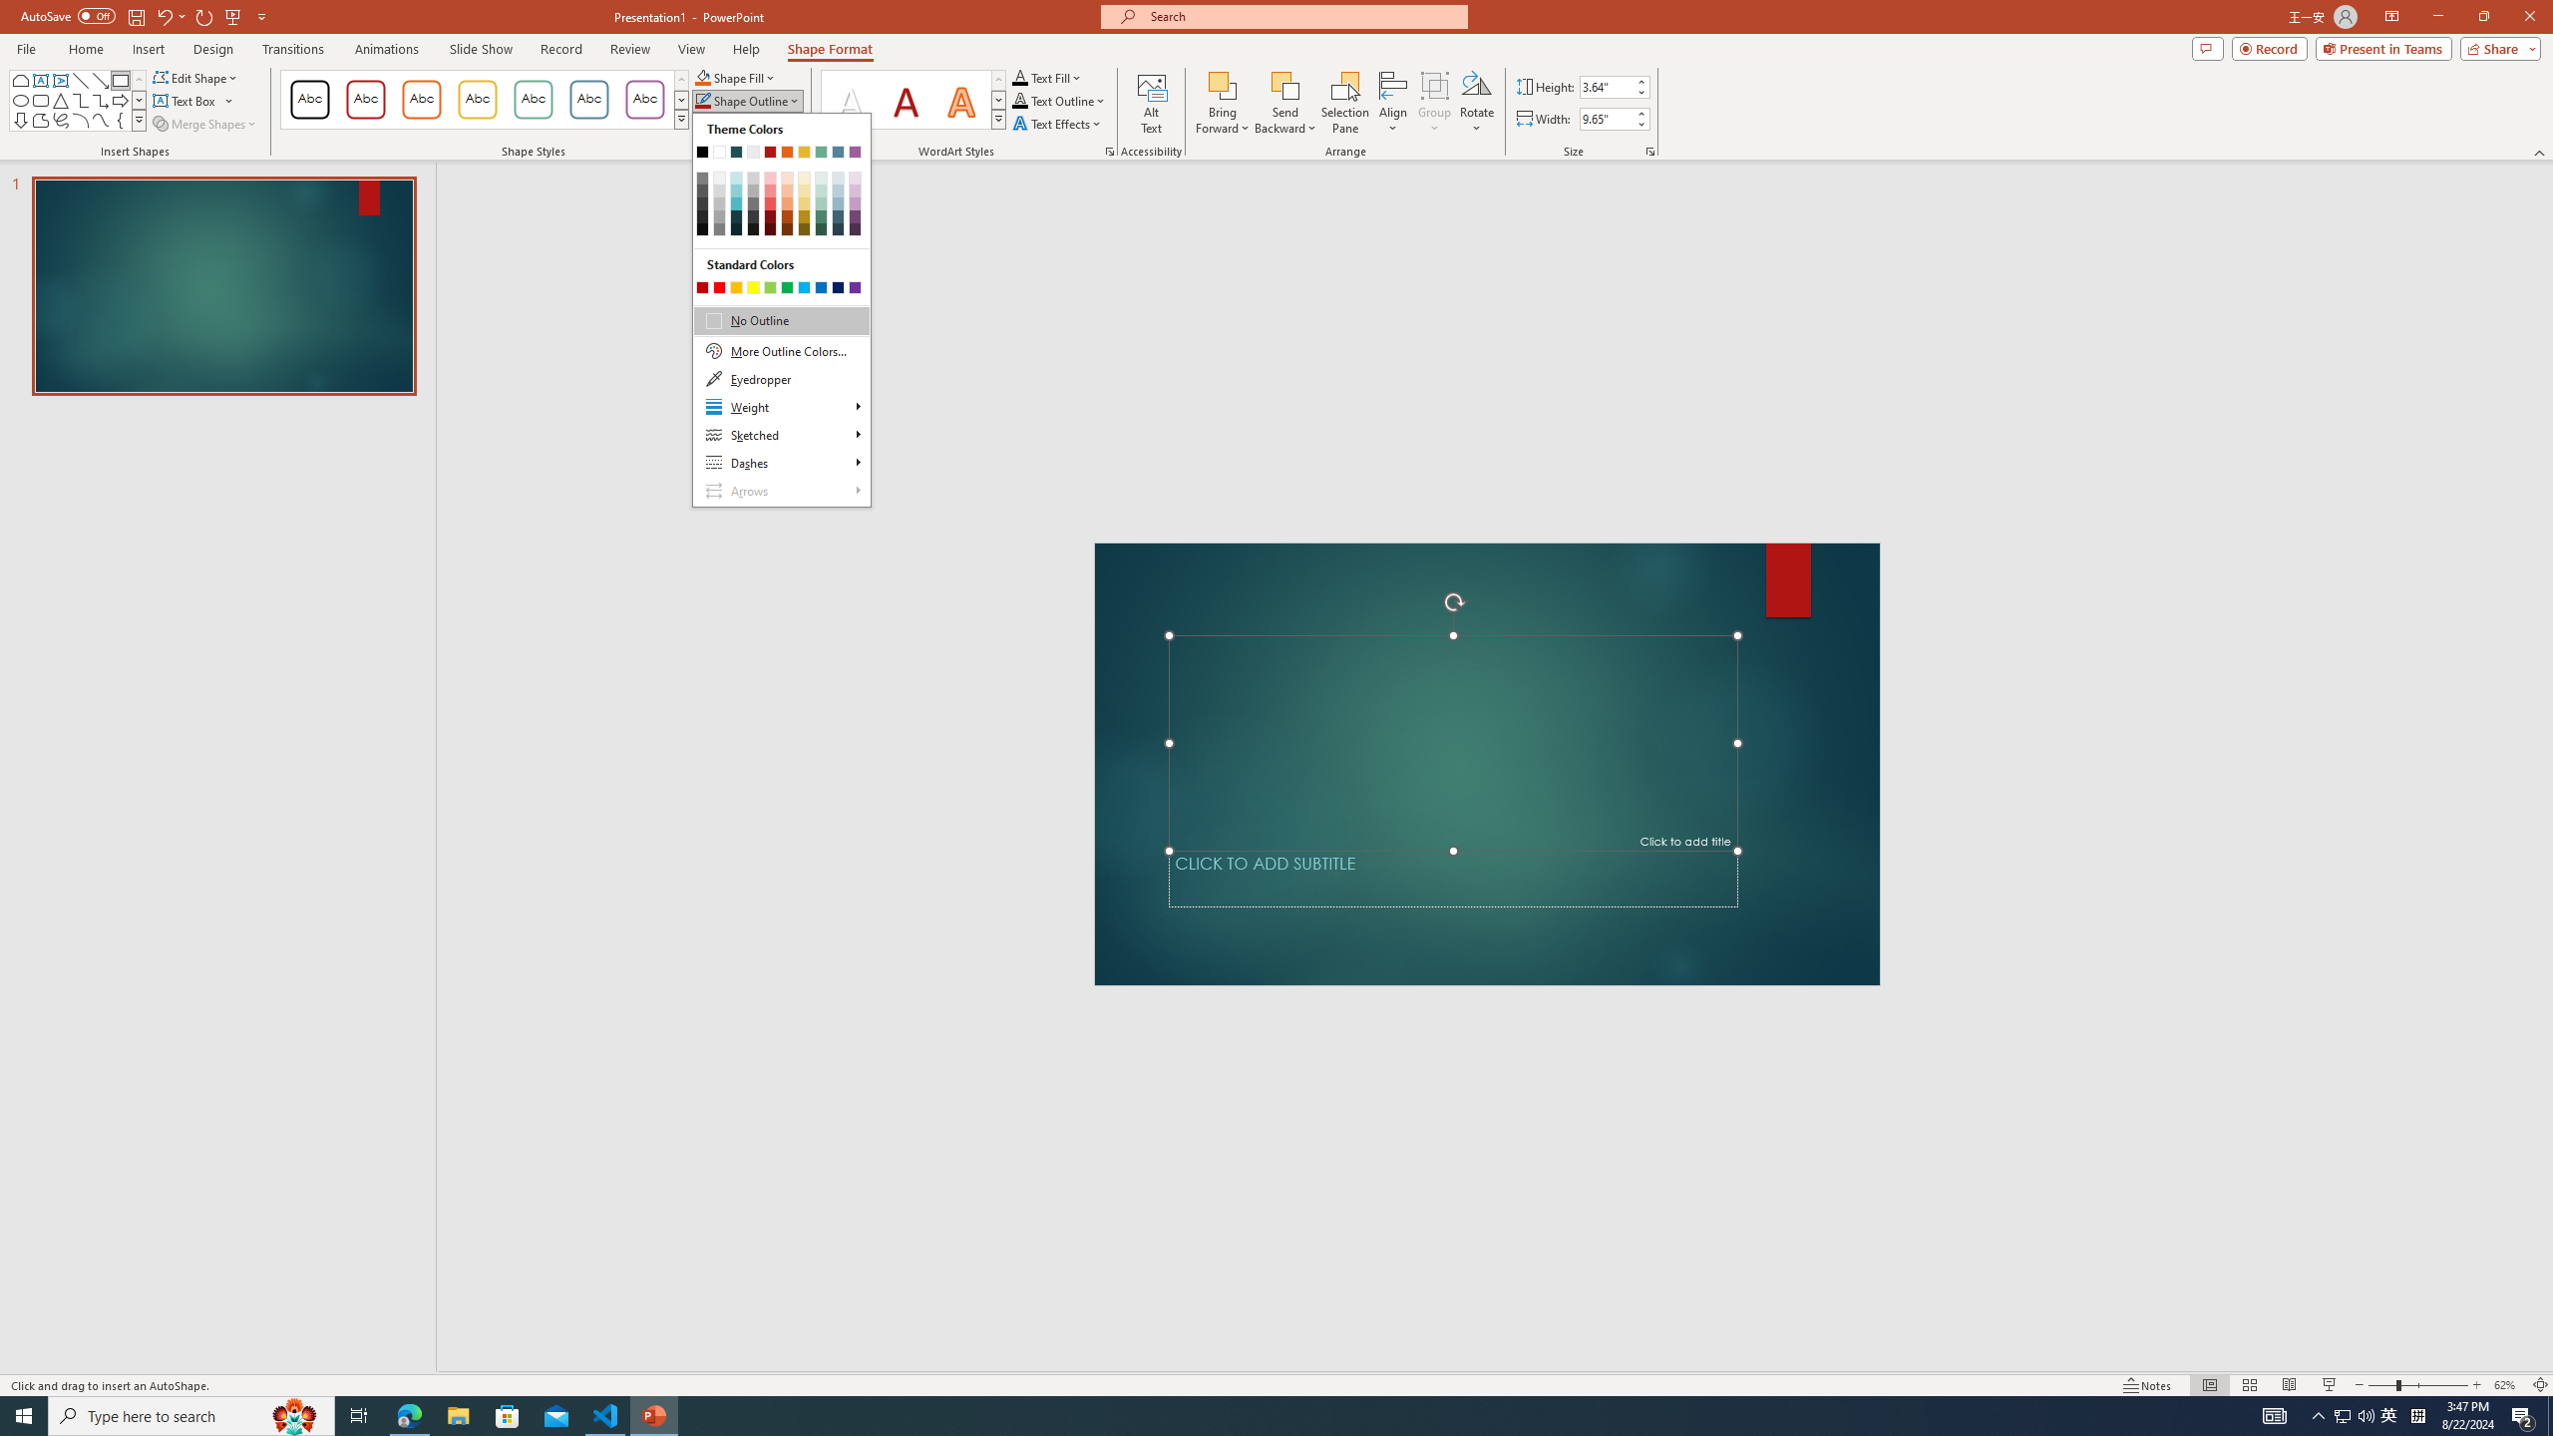 The width and height of the screenshot is (2553, 1436). I want to click on Bring Forward, so click(1224, 85).